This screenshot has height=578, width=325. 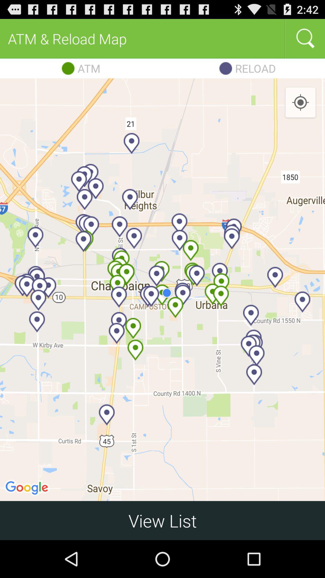 I want to click on tap view list icon, so click(x=162, y=520).